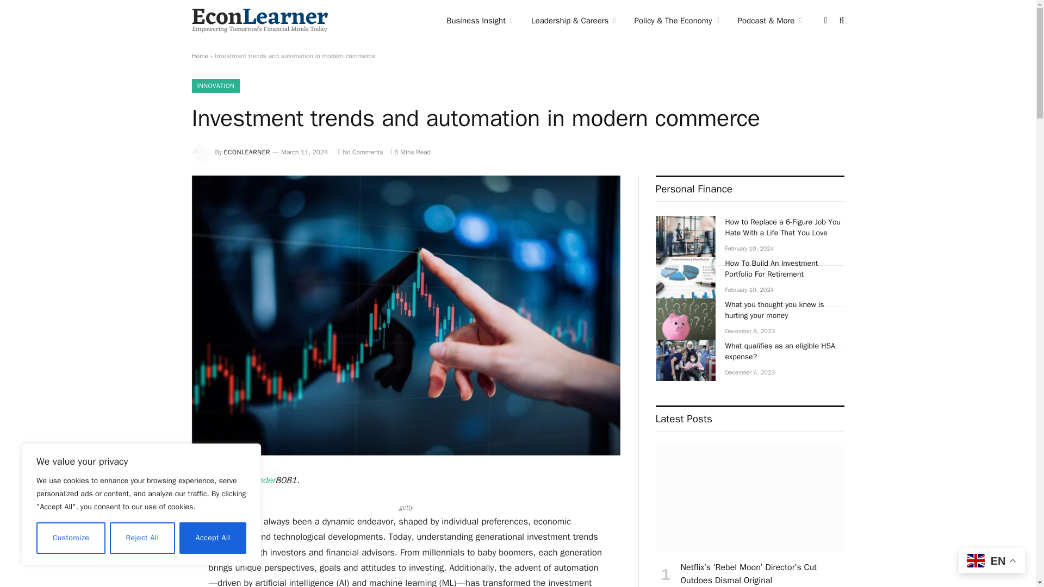 The image size is (1044, 587). What do you see at coordinates (825, 21) in the screenshot?
I see `Switch to Dark Design - easier on eyes.` at bounding box center [825, 21].